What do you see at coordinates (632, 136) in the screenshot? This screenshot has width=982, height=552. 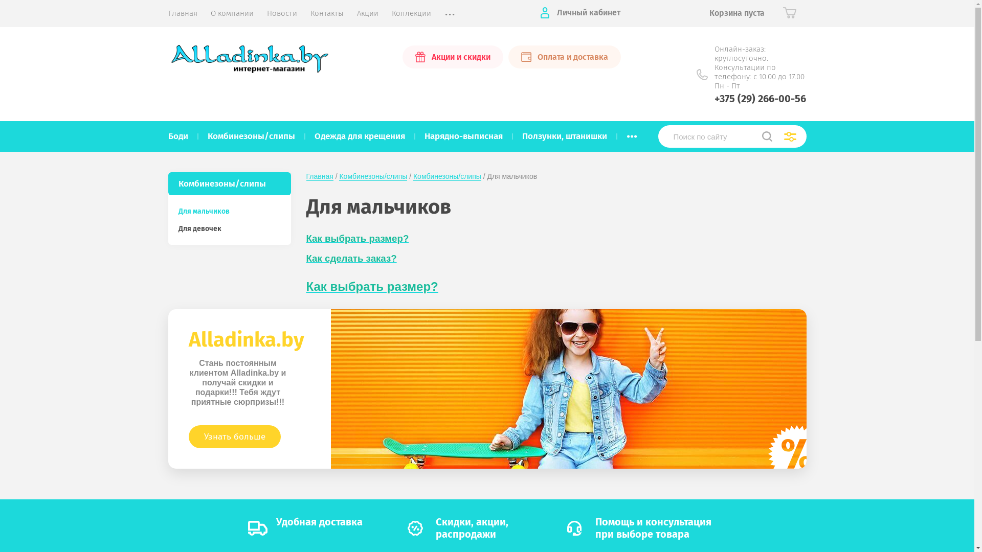 I see `...` at bounding box center [632, 136].